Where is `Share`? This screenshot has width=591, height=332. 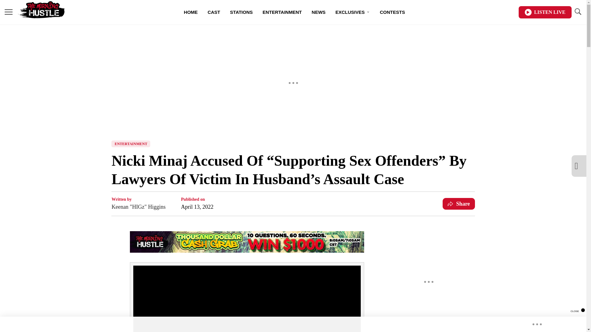
Share is located at coordinates (459, 204).